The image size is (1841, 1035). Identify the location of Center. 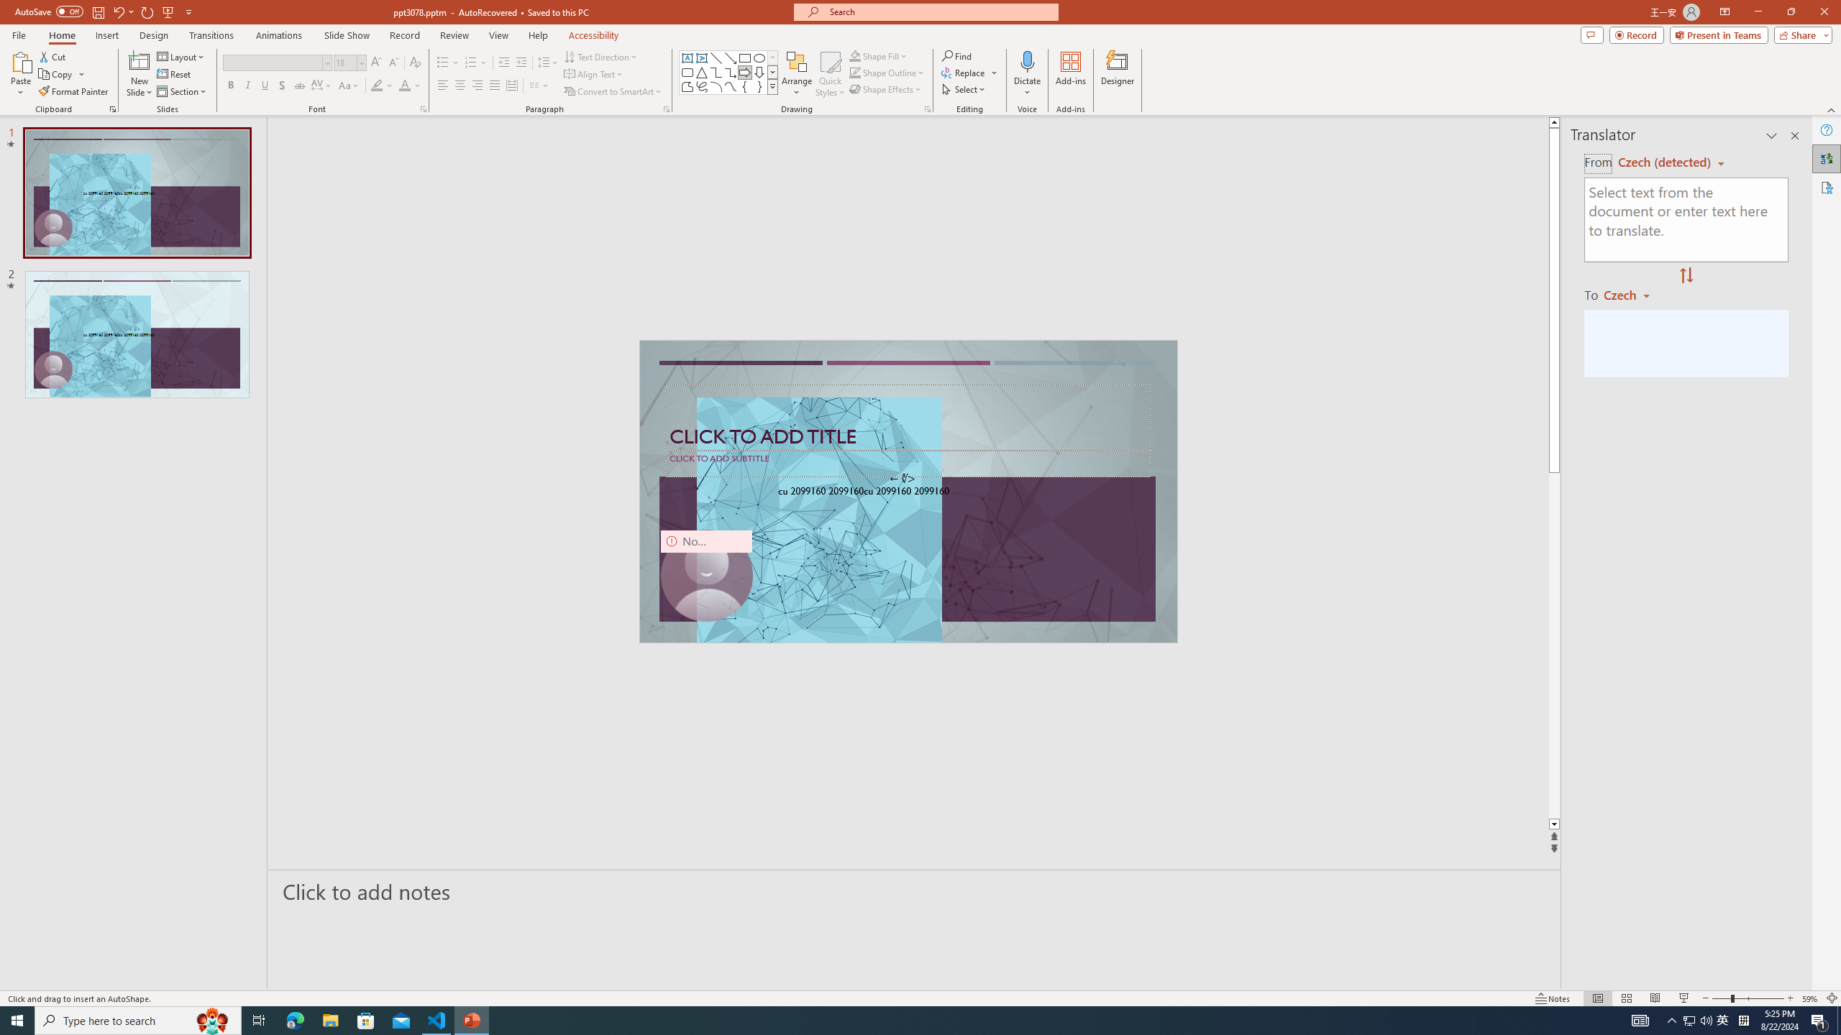
(460, 86).